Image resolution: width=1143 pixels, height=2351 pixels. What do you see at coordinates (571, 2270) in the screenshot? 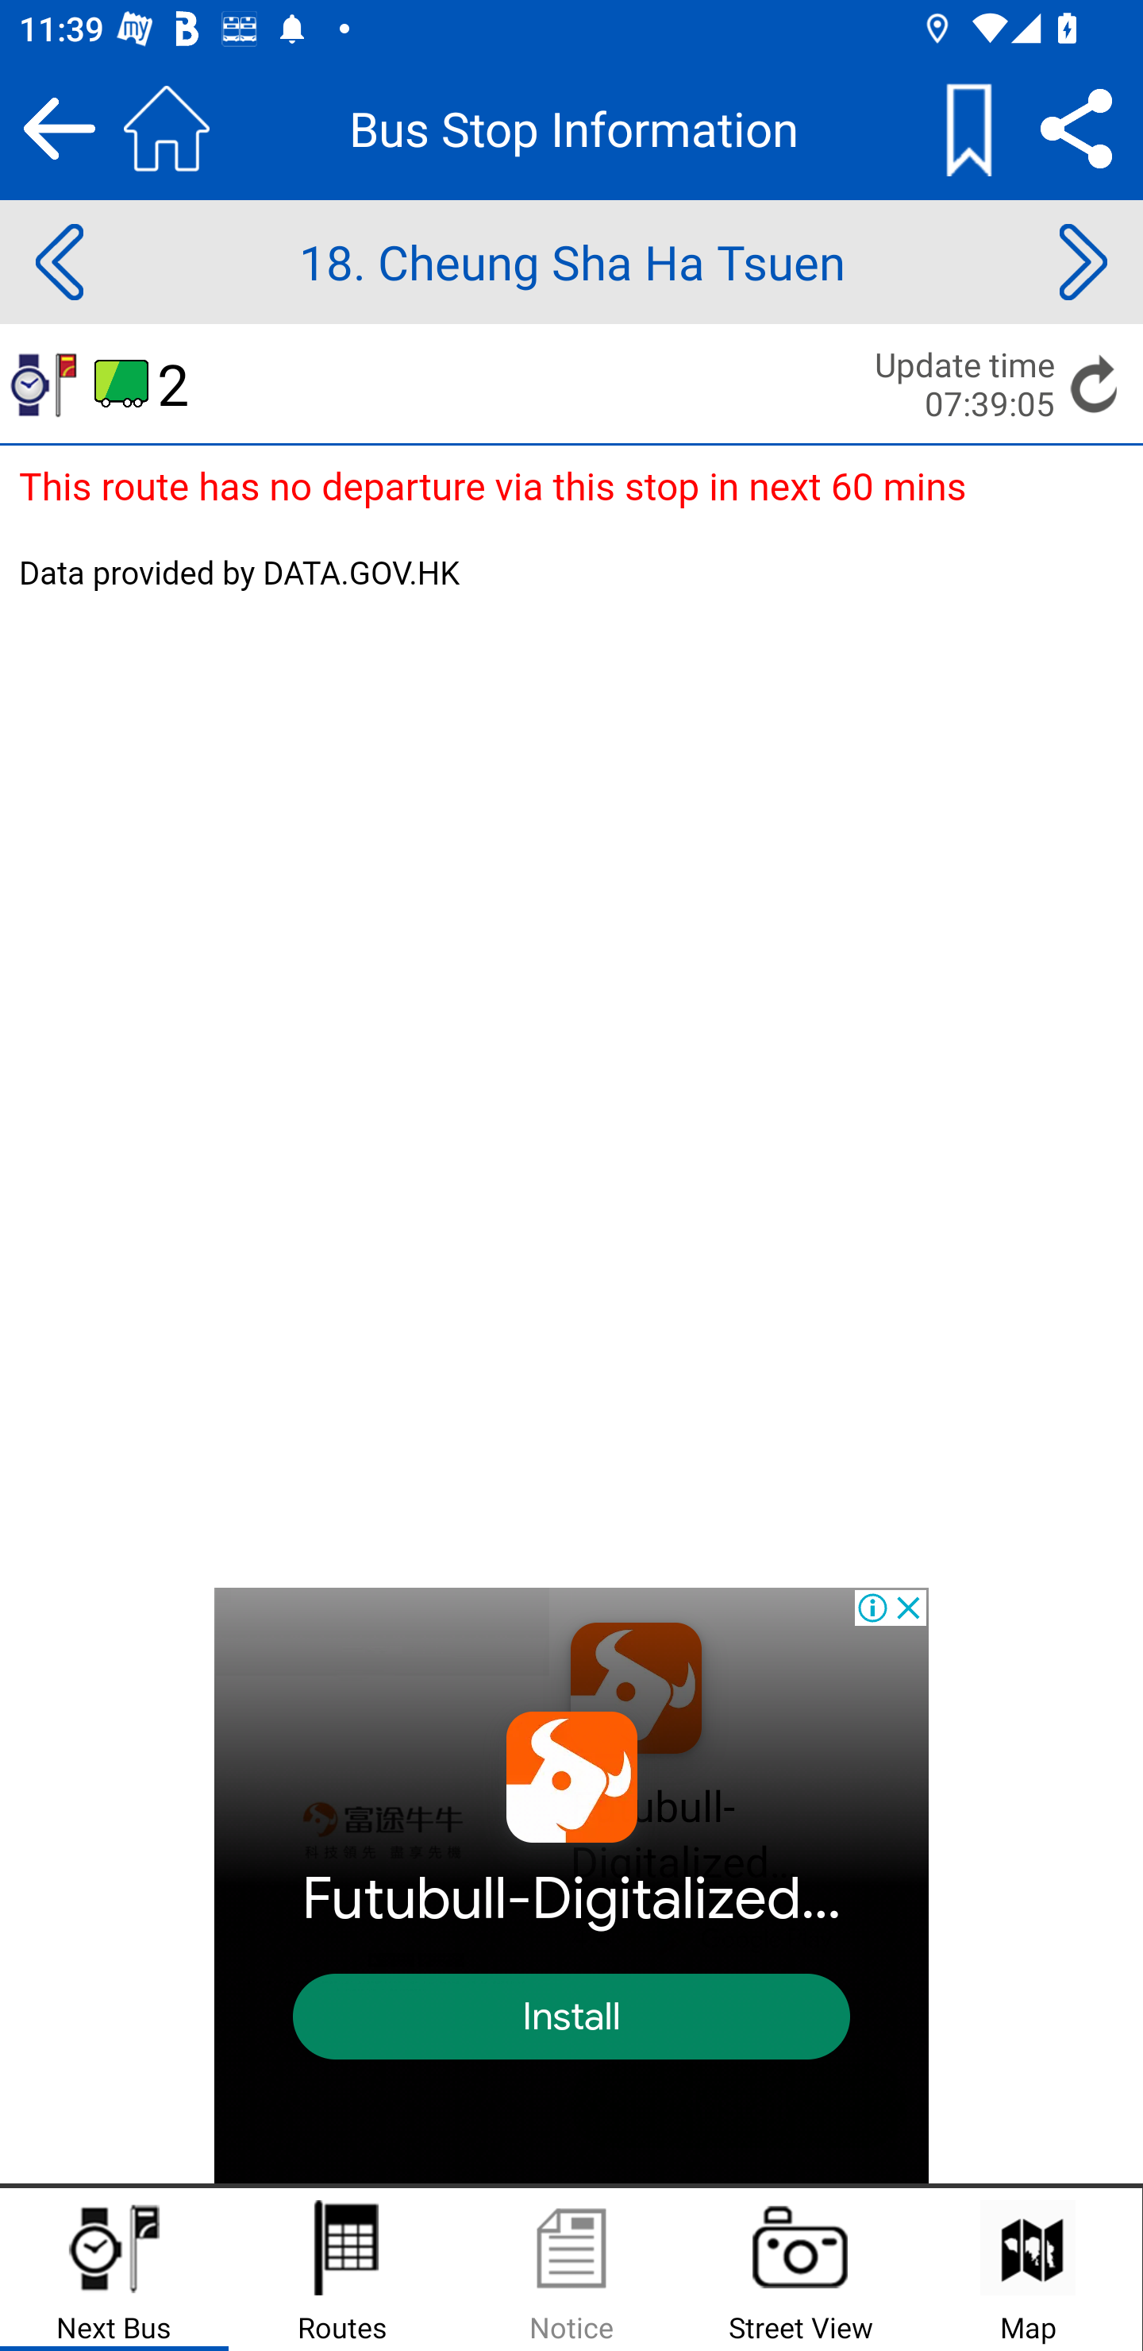
I see `Notice` at bounding box center [571, 2270].